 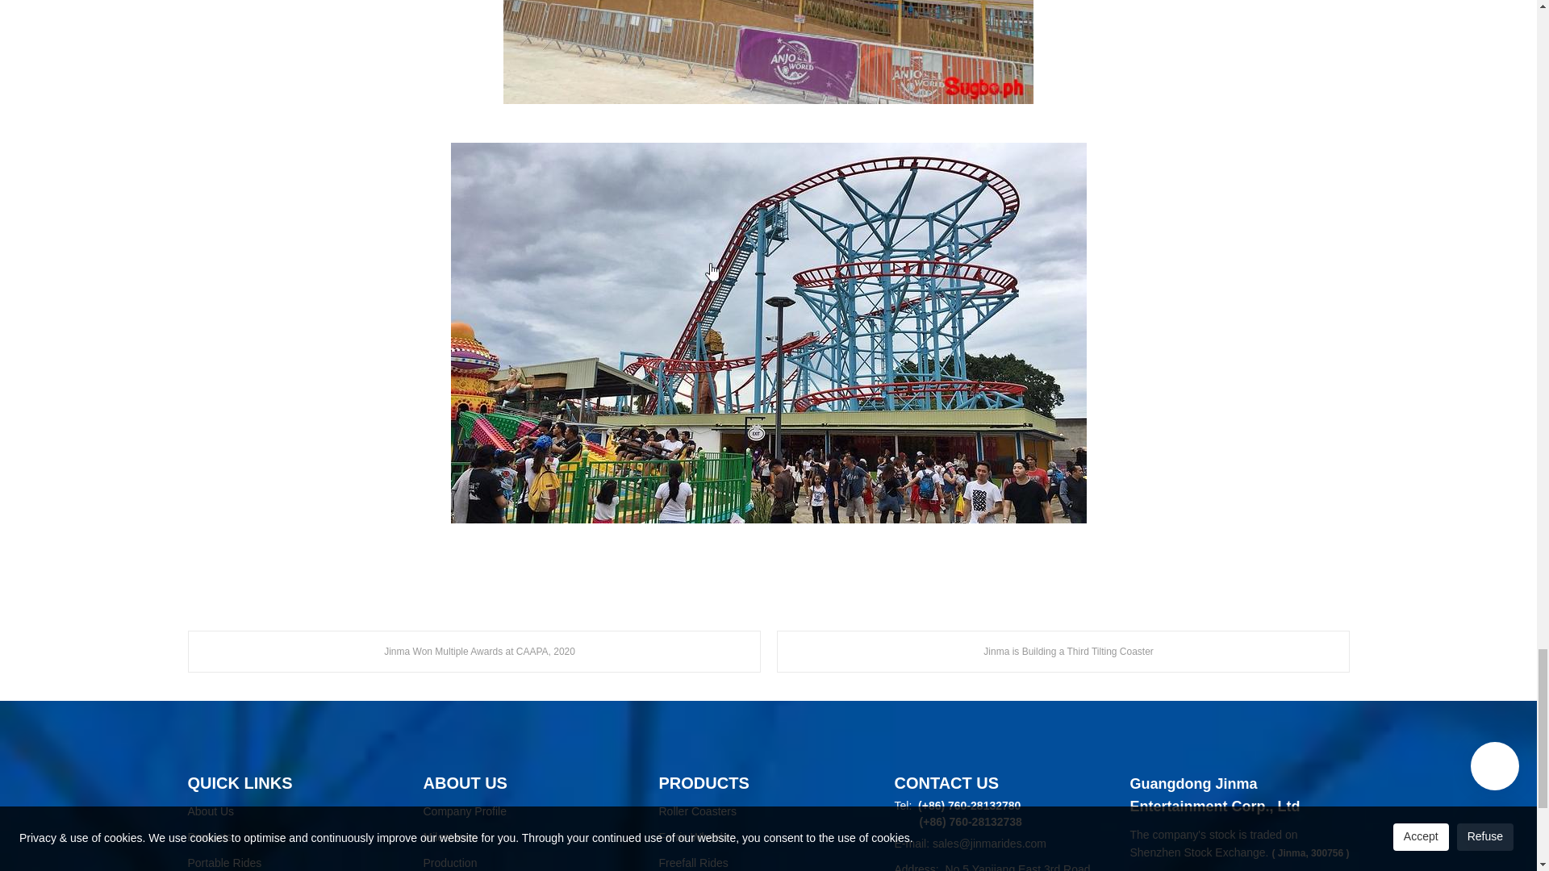 I want to click on Products, so click(x=297, y=837).